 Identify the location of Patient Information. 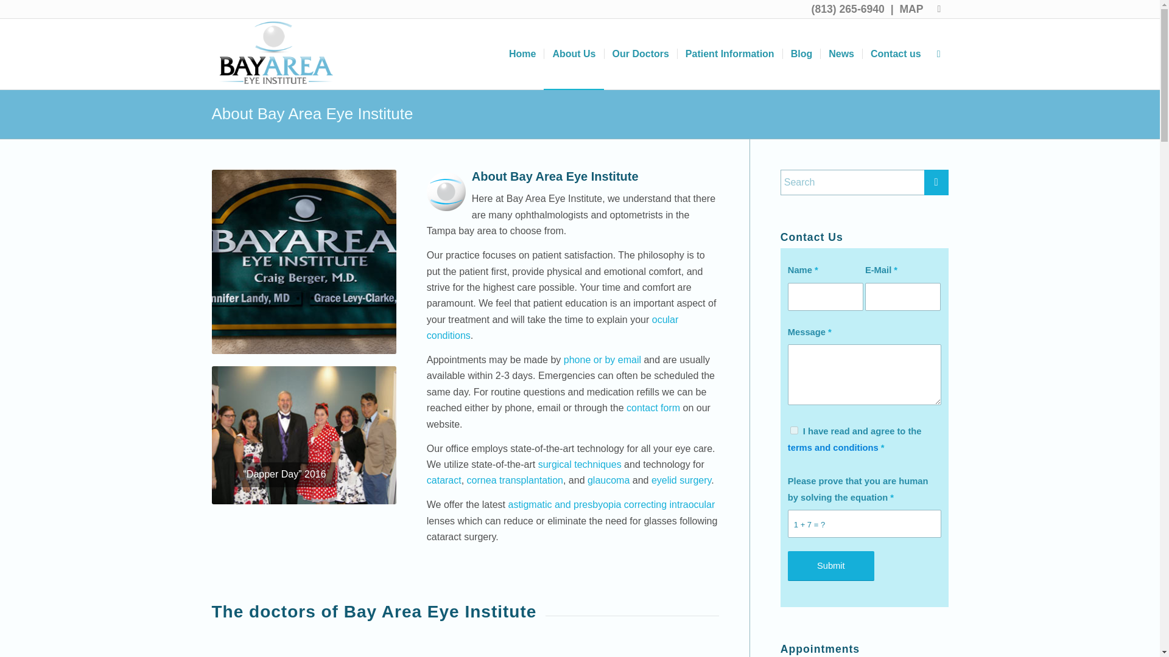
(729, 54).